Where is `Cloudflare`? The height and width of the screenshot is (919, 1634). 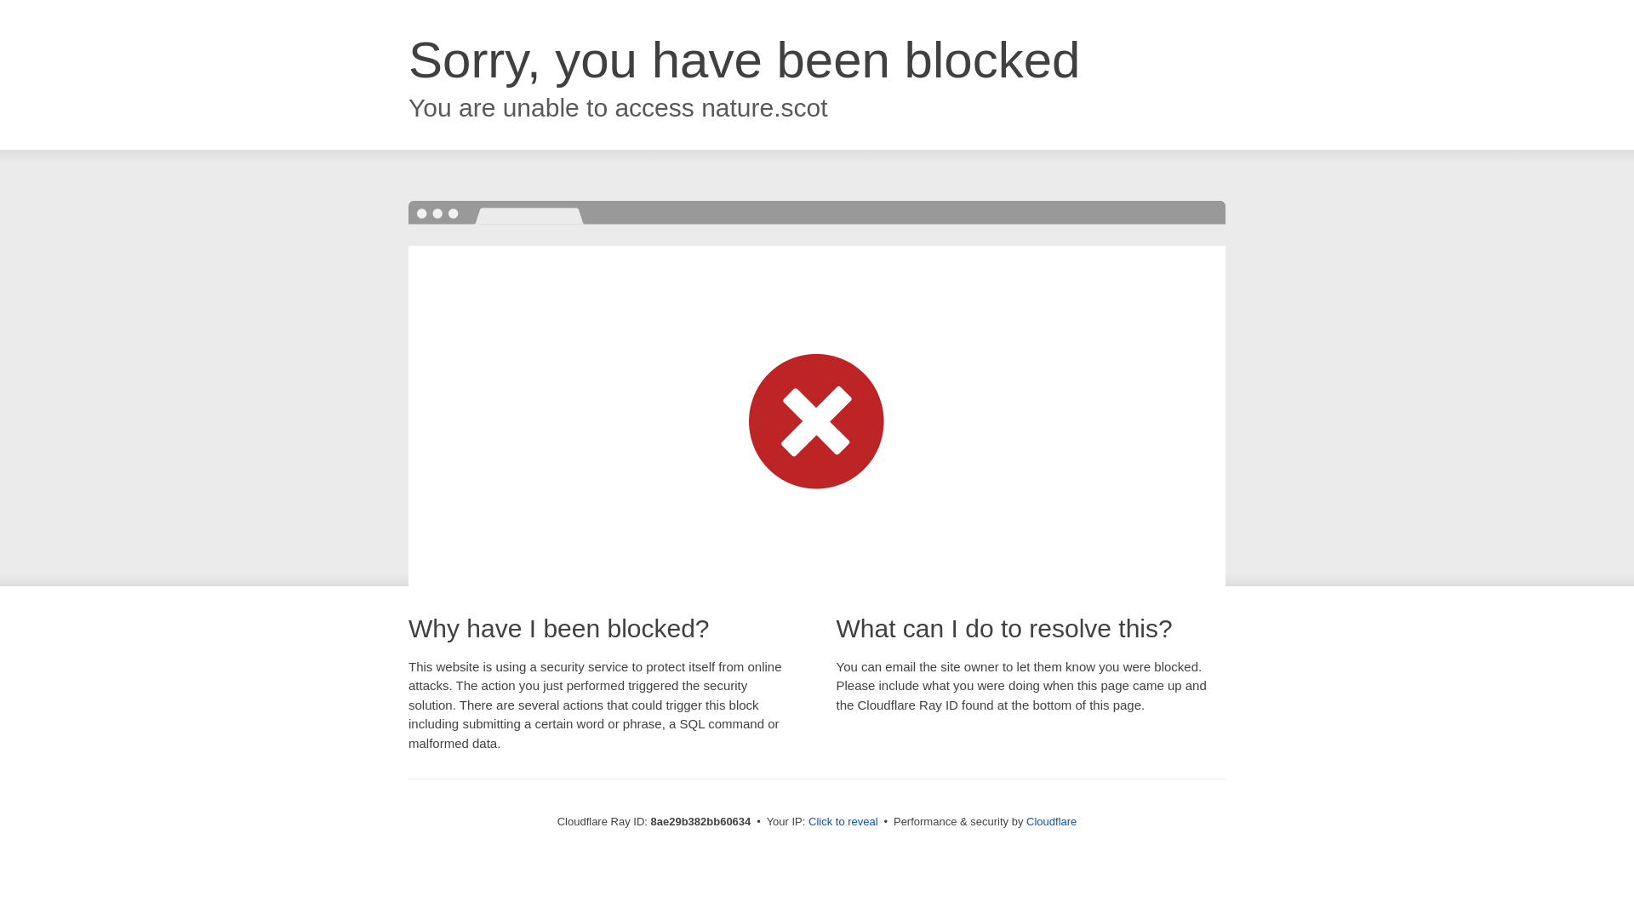
Cloudflare is located at coordinates (1051, 821).